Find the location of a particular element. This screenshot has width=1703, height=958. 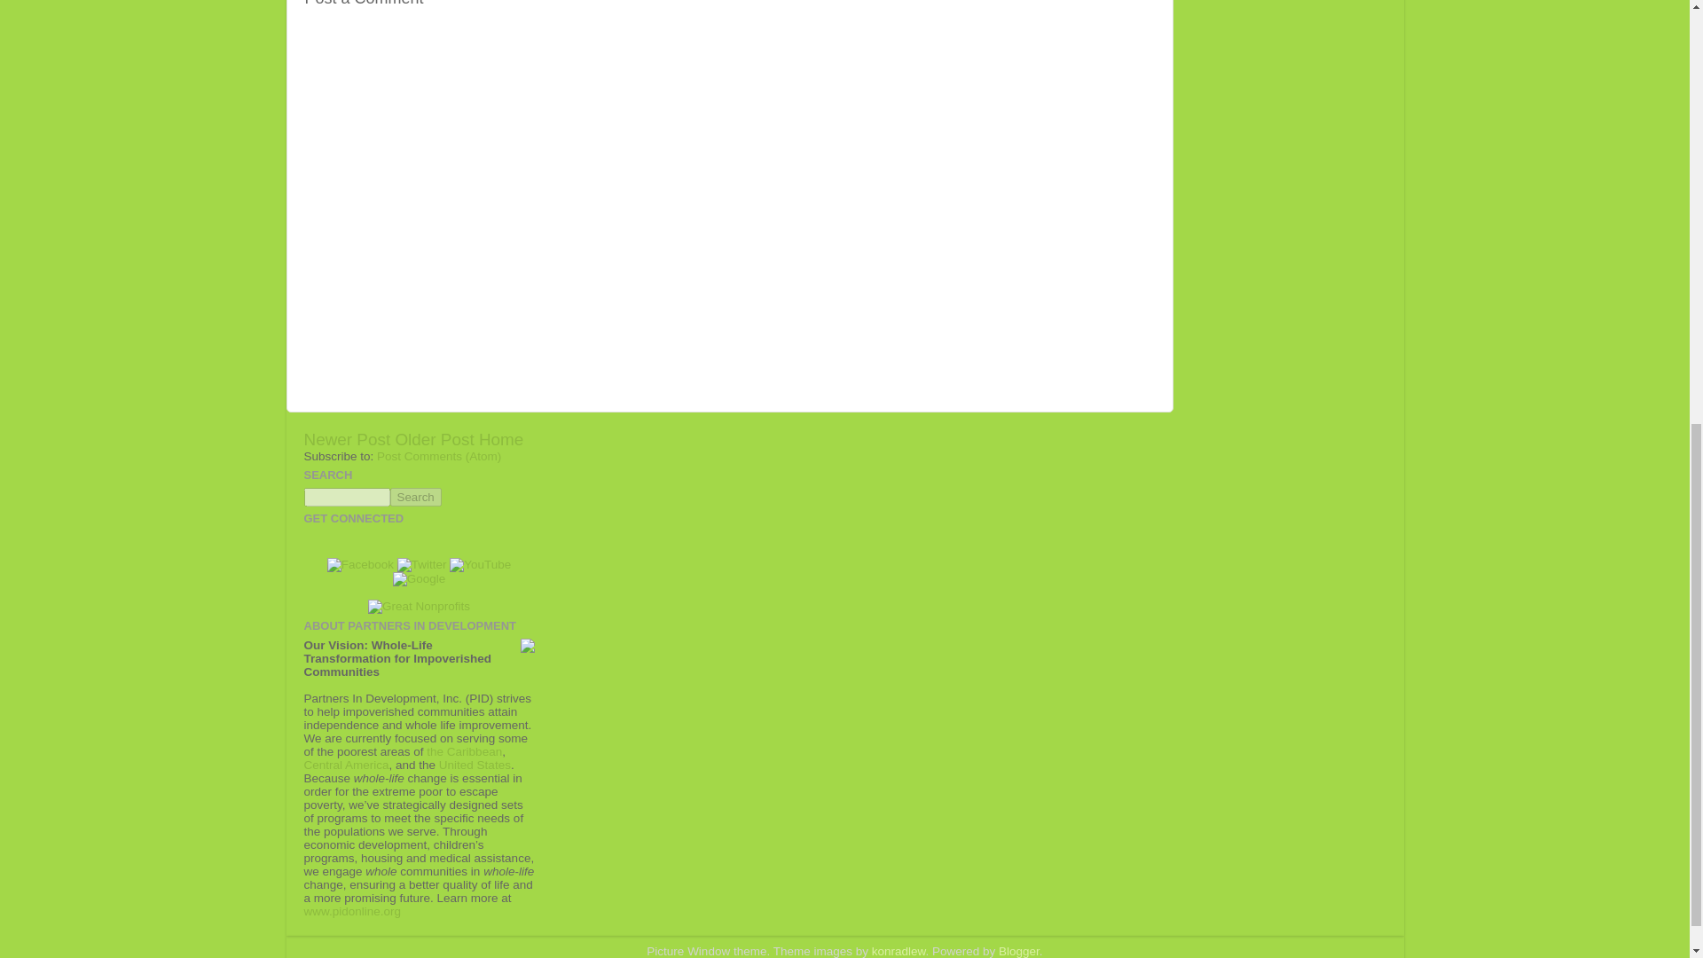

Central America is located at coordinates (345, 765).